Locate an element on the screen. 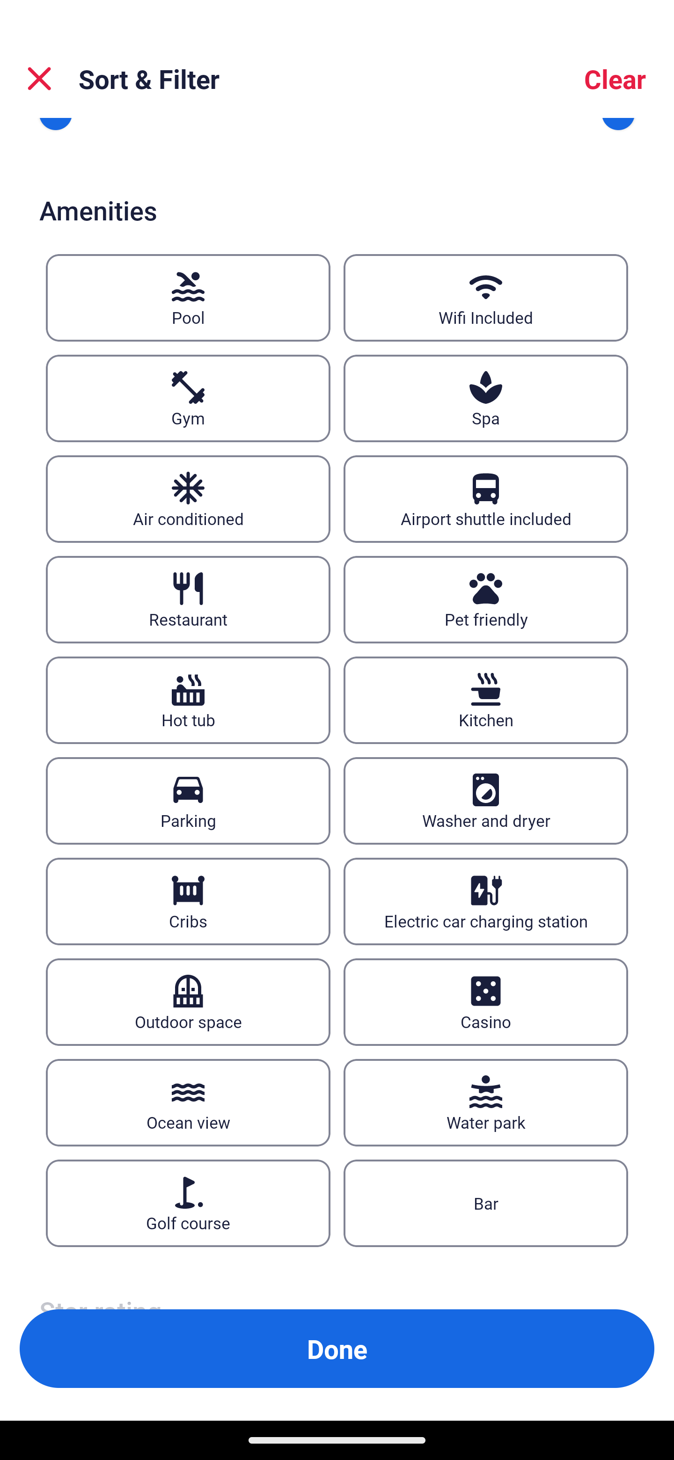 This screenshot has height=1460, width=674. Electric car charging station is located at coordinates (486, 901).